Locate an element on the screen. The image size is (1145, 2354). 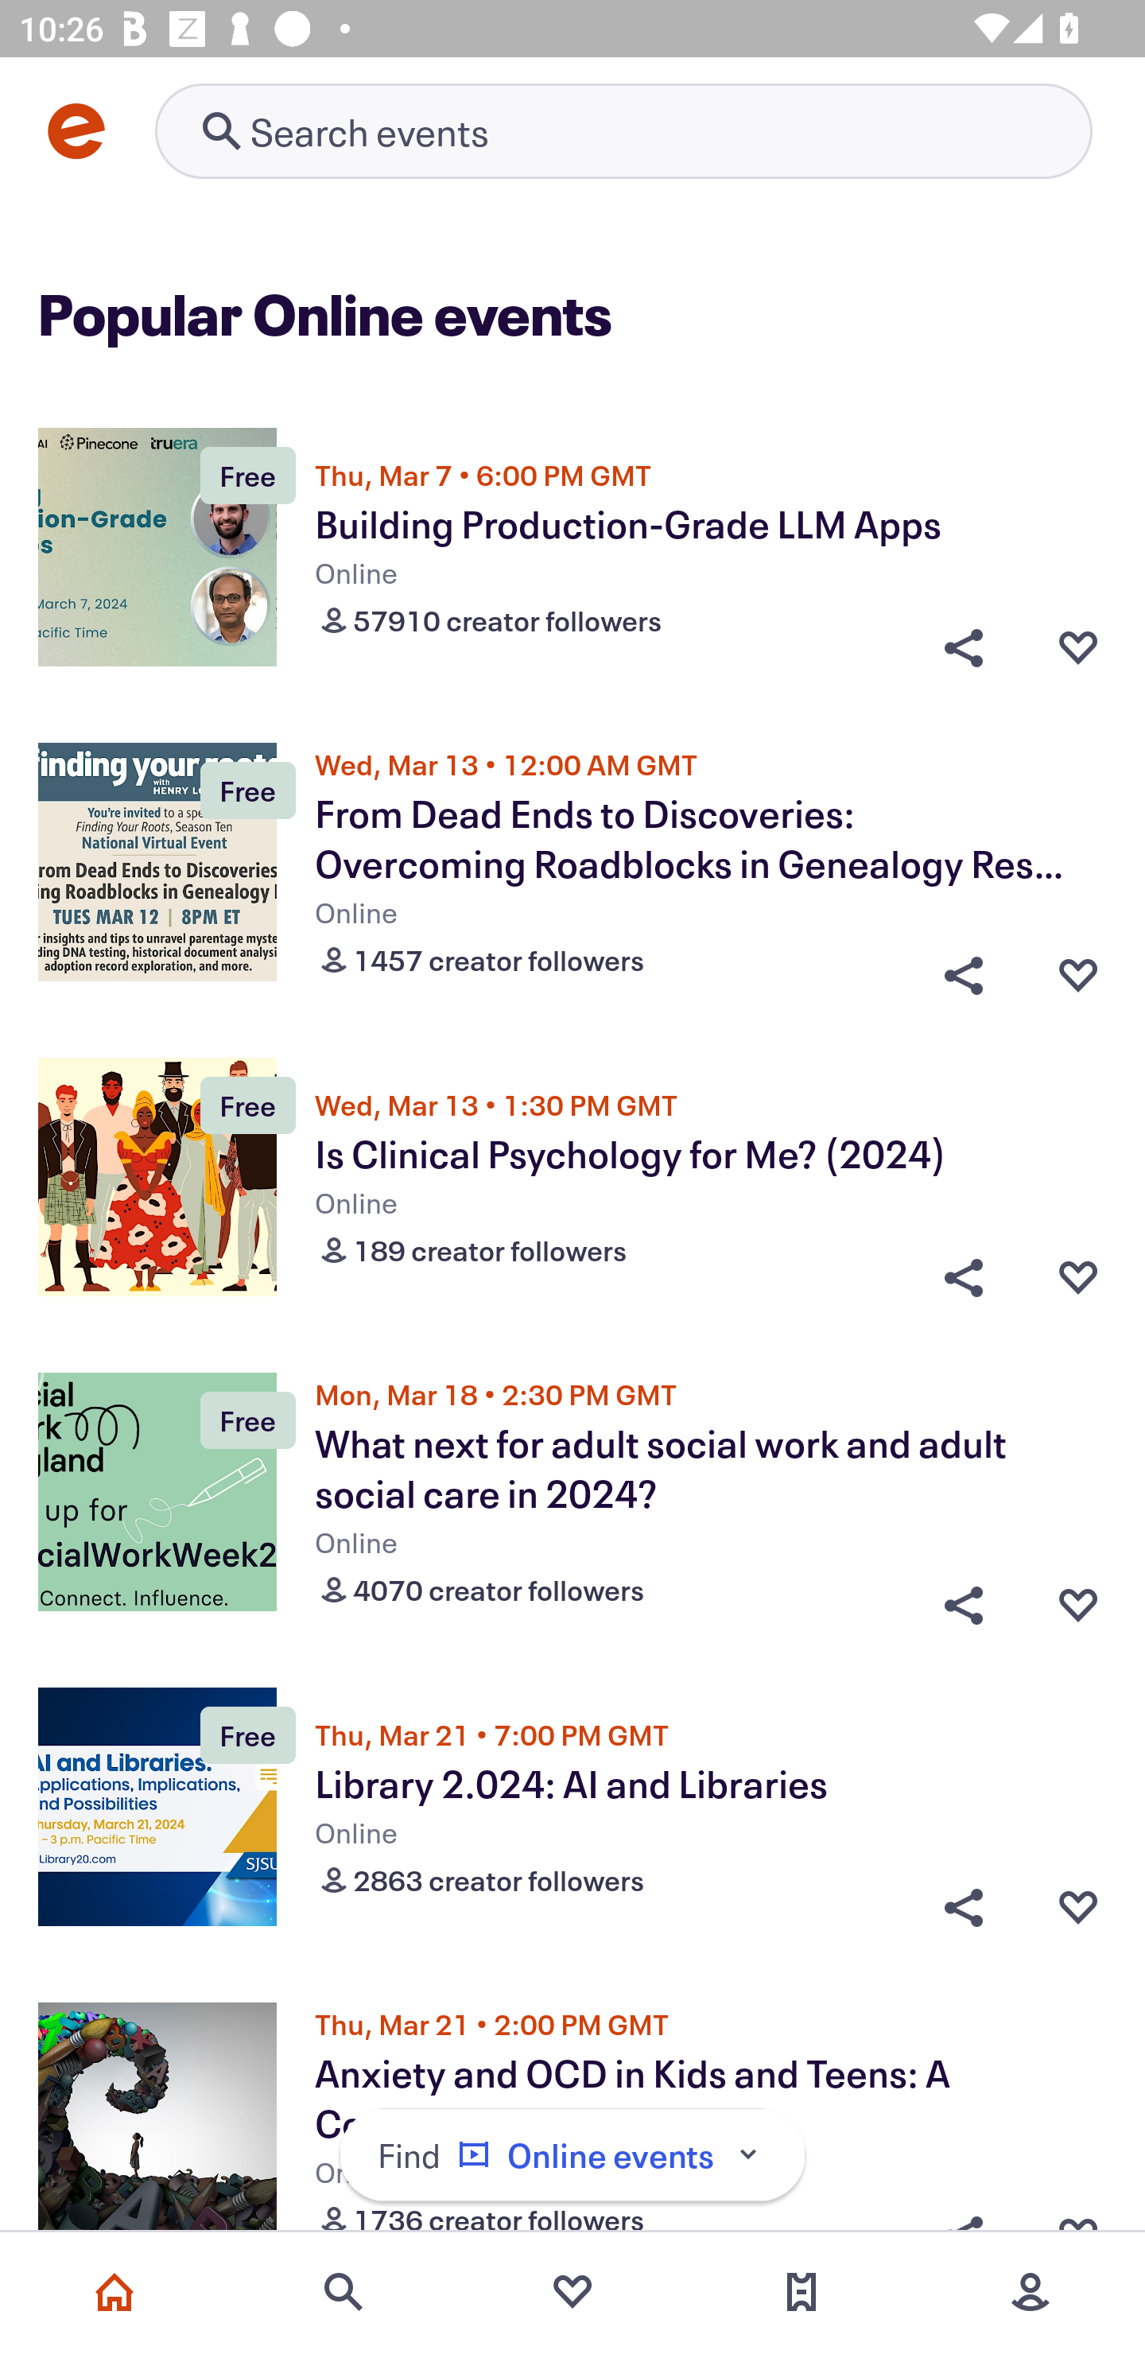
Favorite button is located at coordinates (1078, 969).